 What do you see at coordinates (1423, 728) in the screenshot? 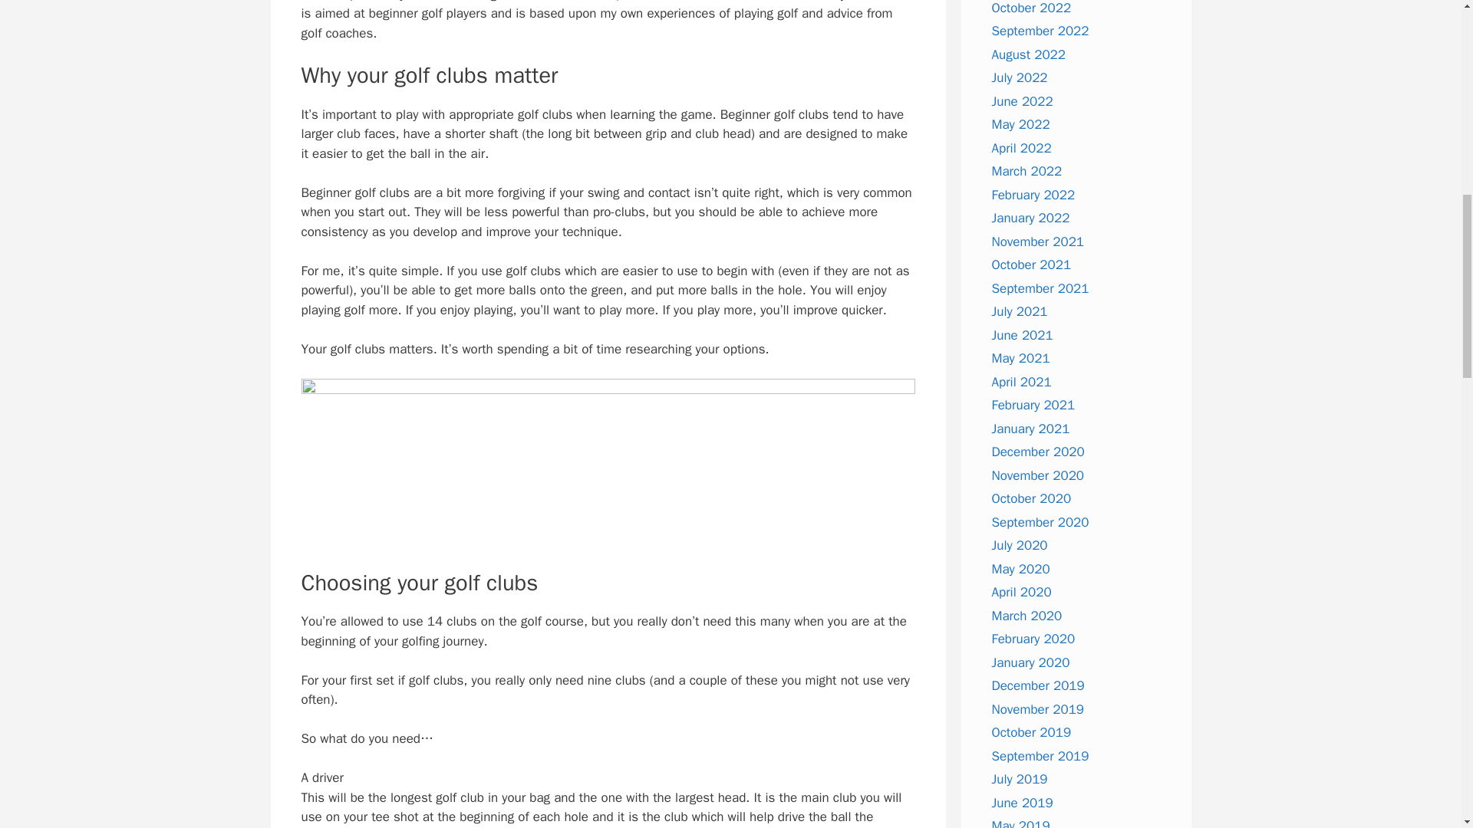
I see `Scroll back to top` at bounding box center [1423, 728].